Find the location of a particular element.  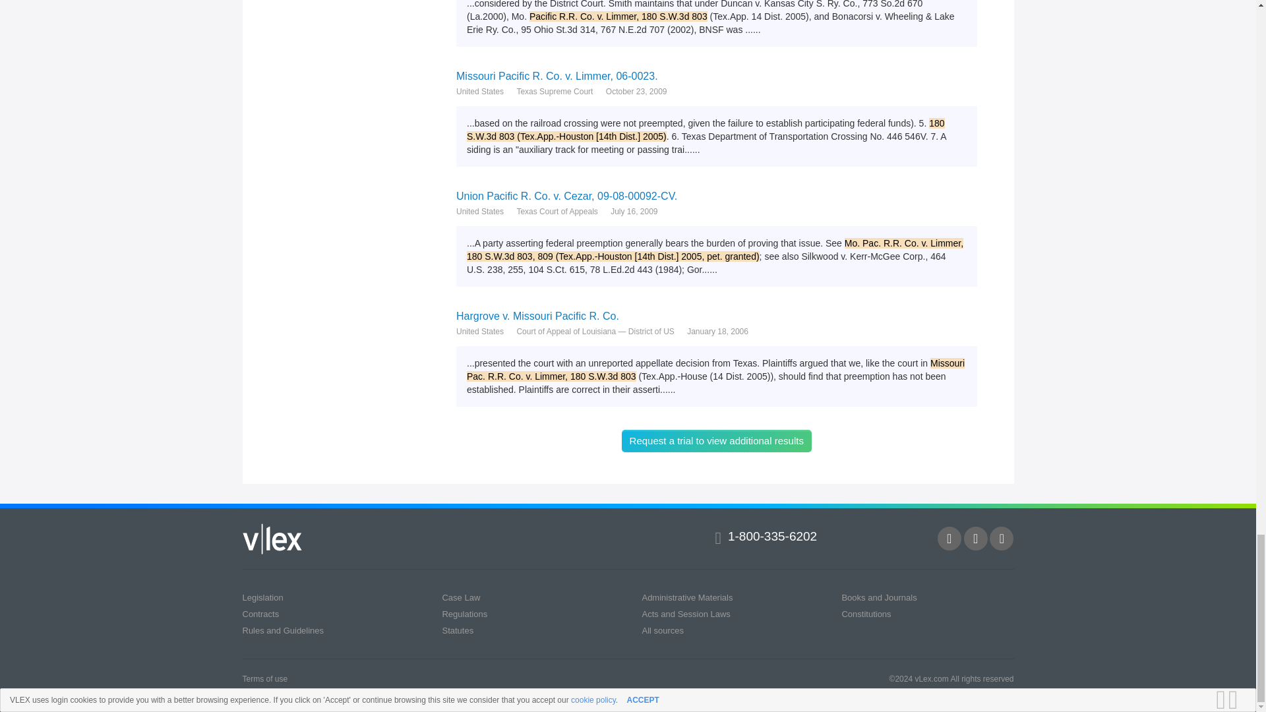

Union Pacific R. Co. v. Cezar, 09-08-00092-CV. is located at coordinates (716, 196).